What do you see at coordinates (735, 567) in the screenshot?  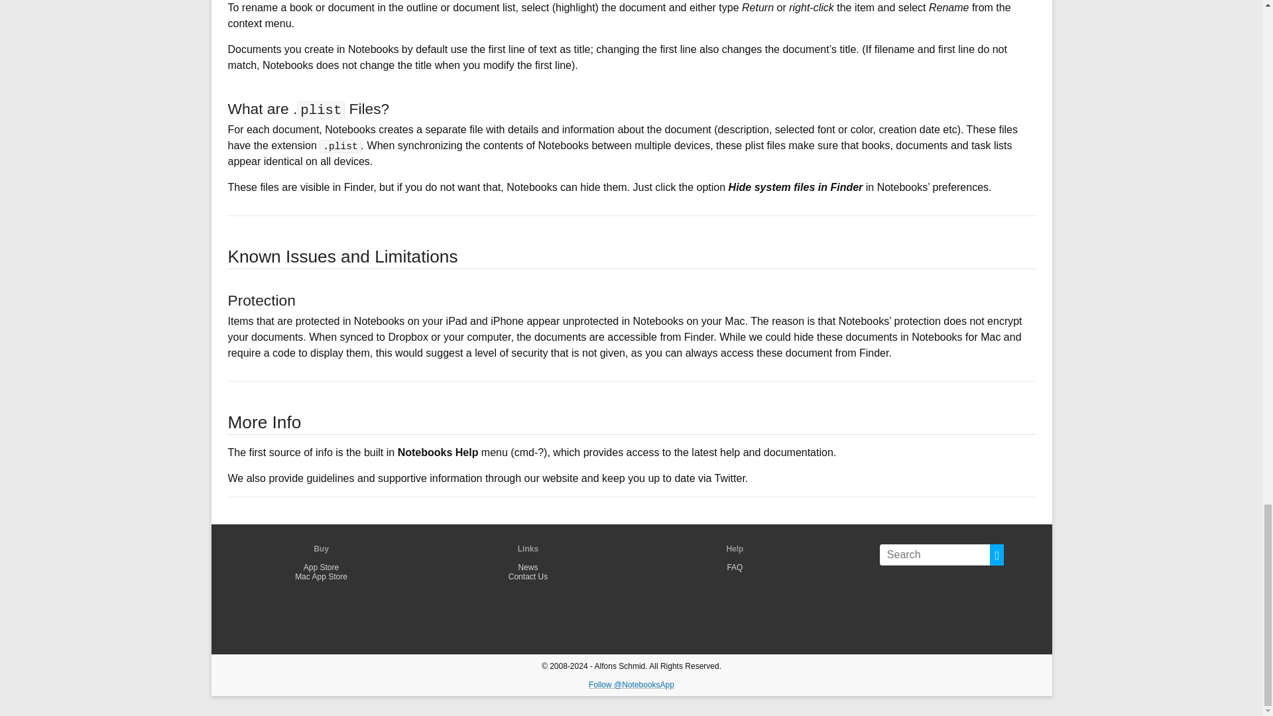 I see `FAQ` at bounding box center [735, 567].